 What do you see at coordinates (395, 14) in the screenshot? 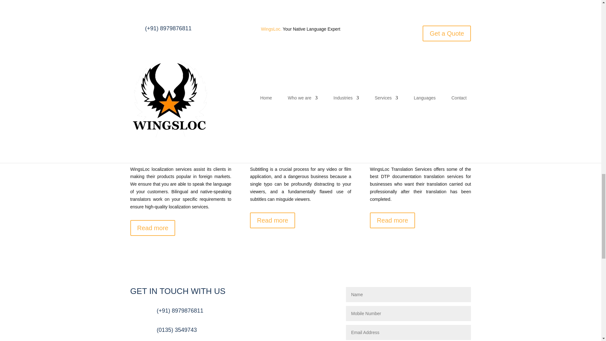
I see `Multilingual Voice Over` at bounding box center [395, 14].